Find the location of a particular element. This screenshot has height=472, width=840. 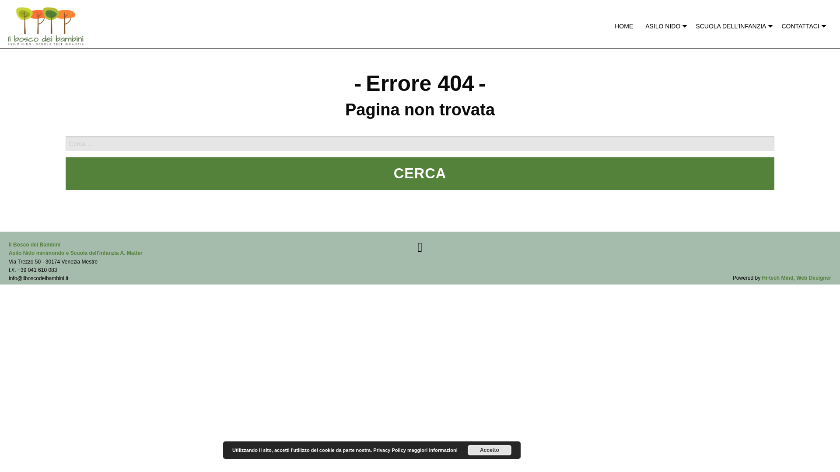

Il Bosco Dei bambini is located at coordinates (45, 24).